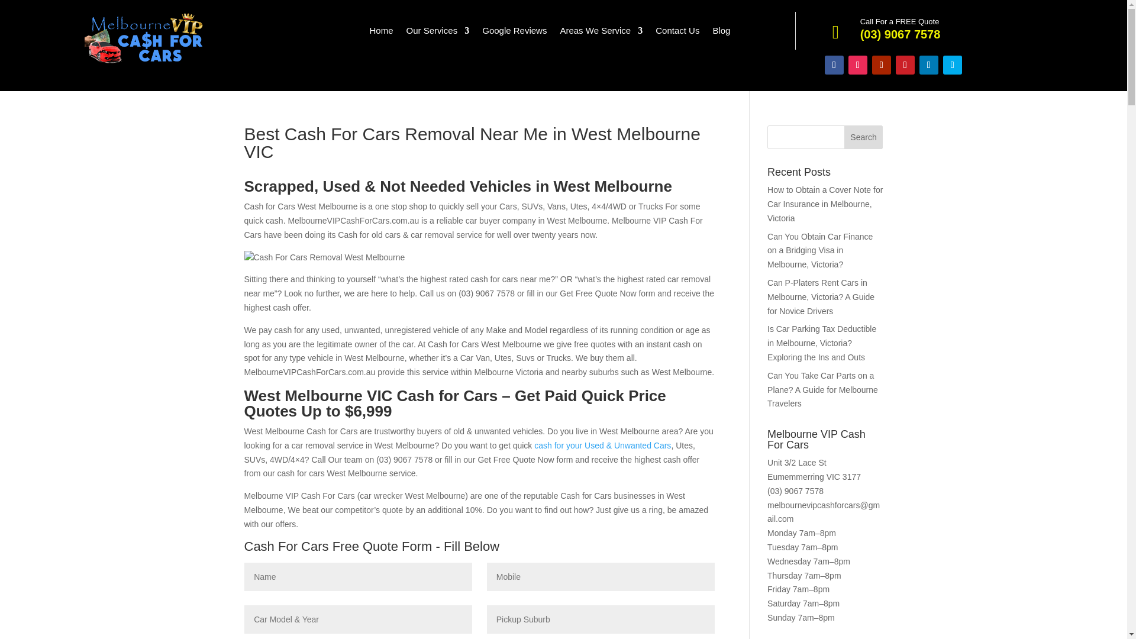 The width and height of the screenshot is (1136, 639). Describe the element at coordinates (905, 65) in the screenshot. I see `Follow on Pinterest` at that location.